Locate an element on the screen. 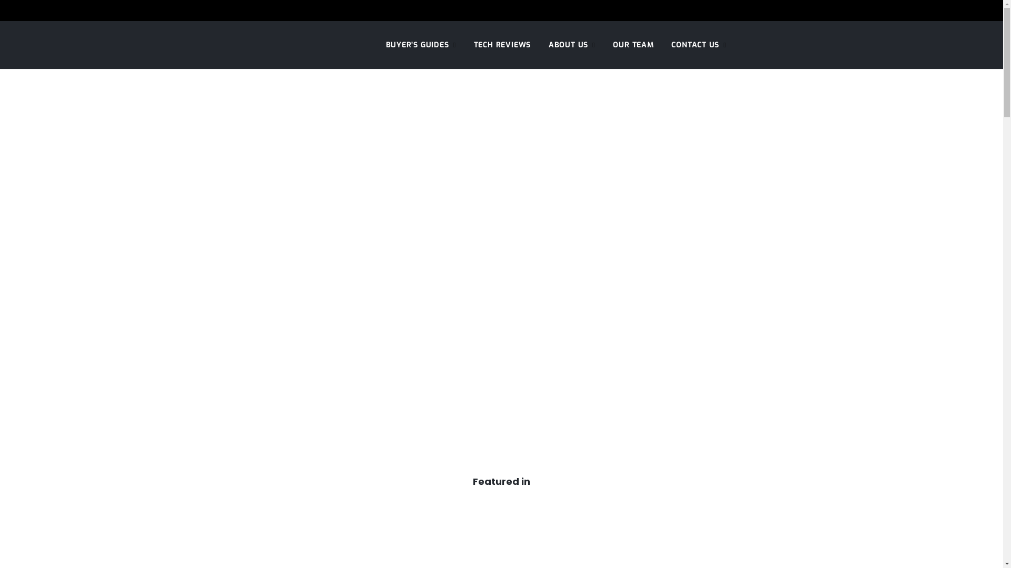 This screenshot has height=568, width=1011. TECH REVIEWS is located at coordinates (502, 45).